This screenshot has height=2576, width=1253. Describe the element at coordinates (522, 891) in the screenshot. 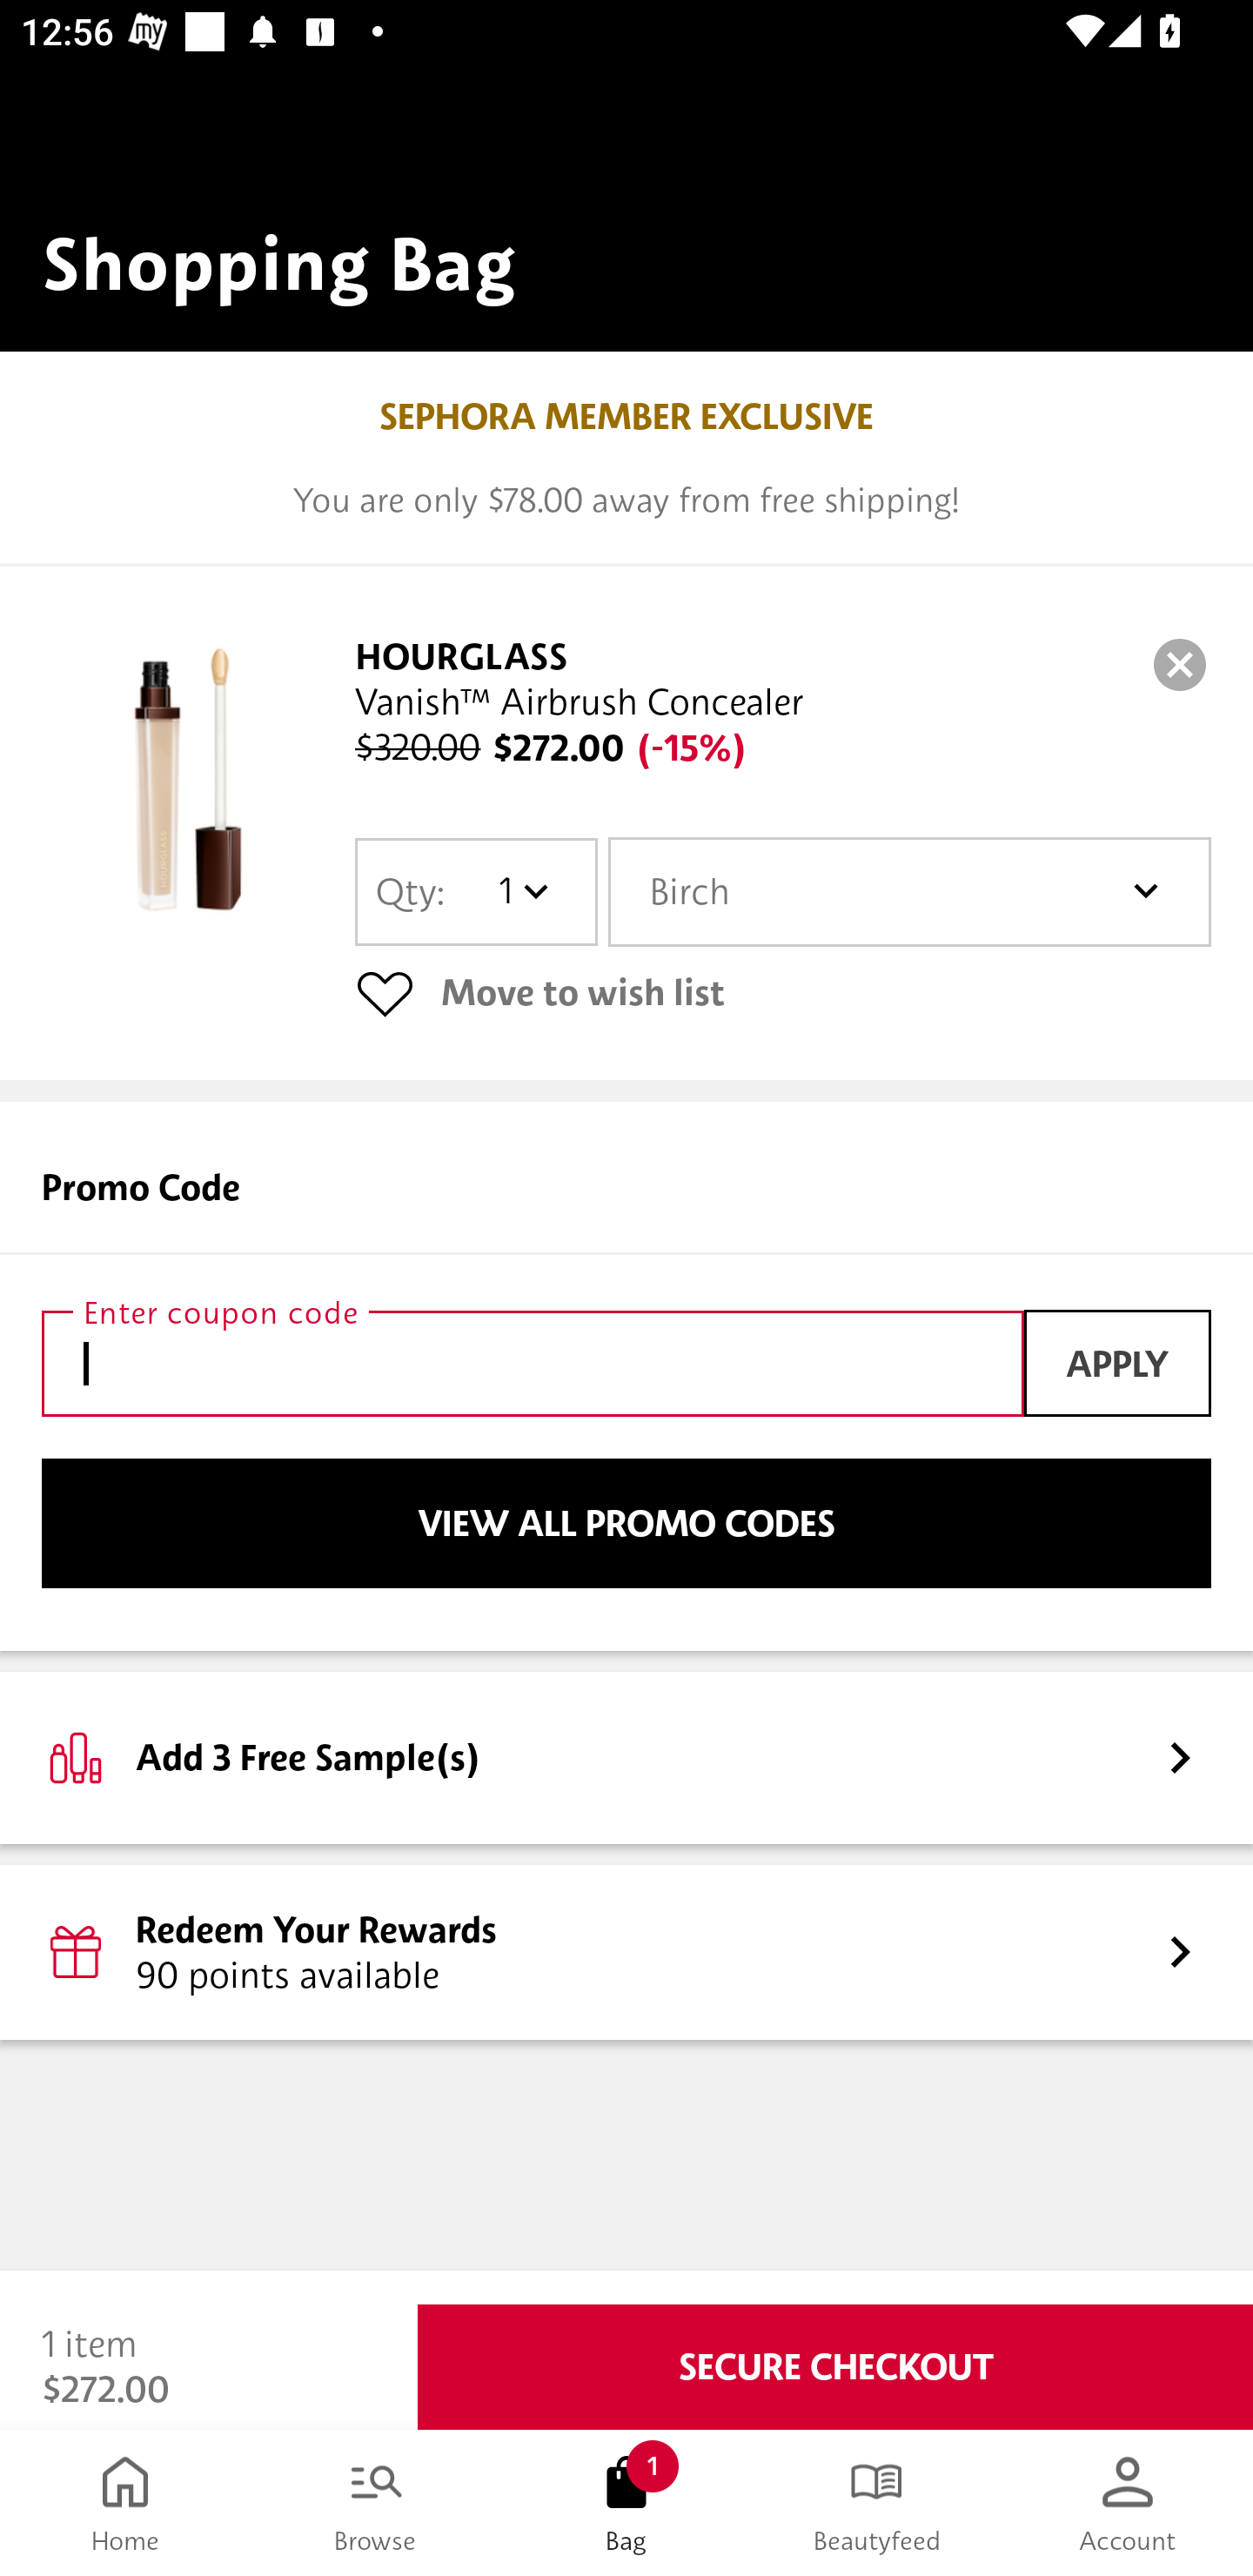

I see `1` at that location.